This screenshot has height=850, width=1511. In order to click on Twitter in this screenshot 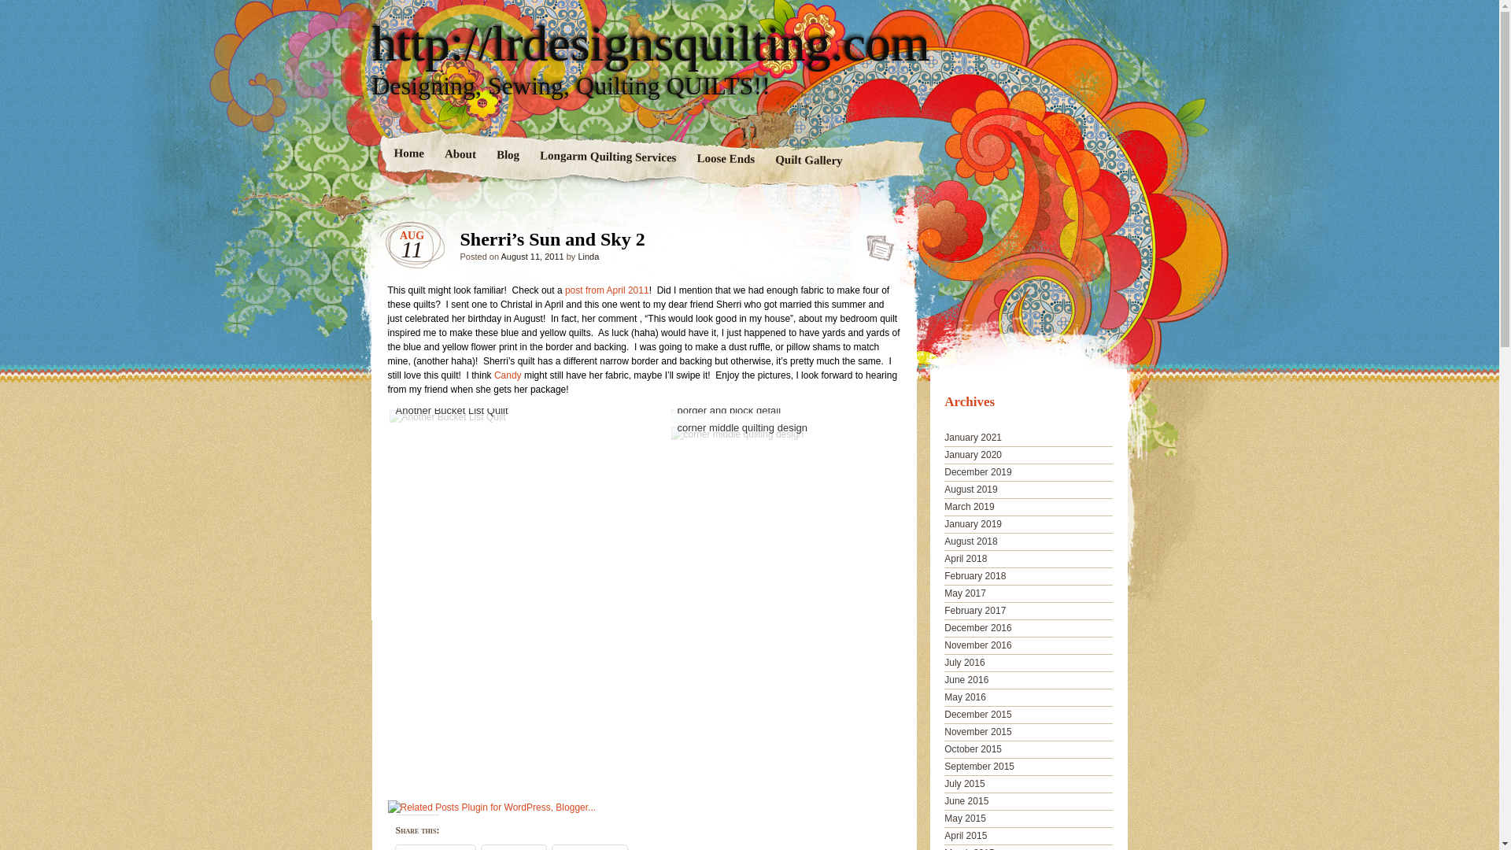, I will do `click(513, 847)`.